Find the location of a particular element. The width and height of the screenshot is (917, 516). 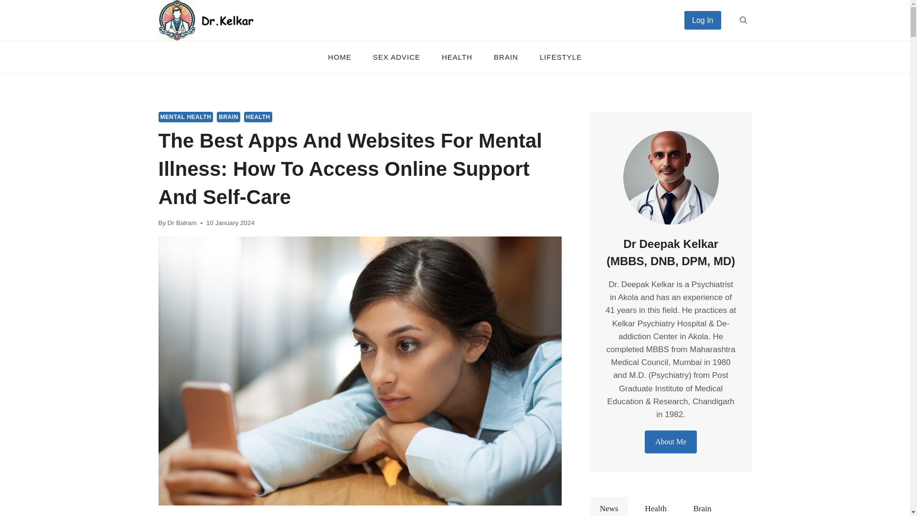

LIFESTYLE is located at coordinates (561, 56).